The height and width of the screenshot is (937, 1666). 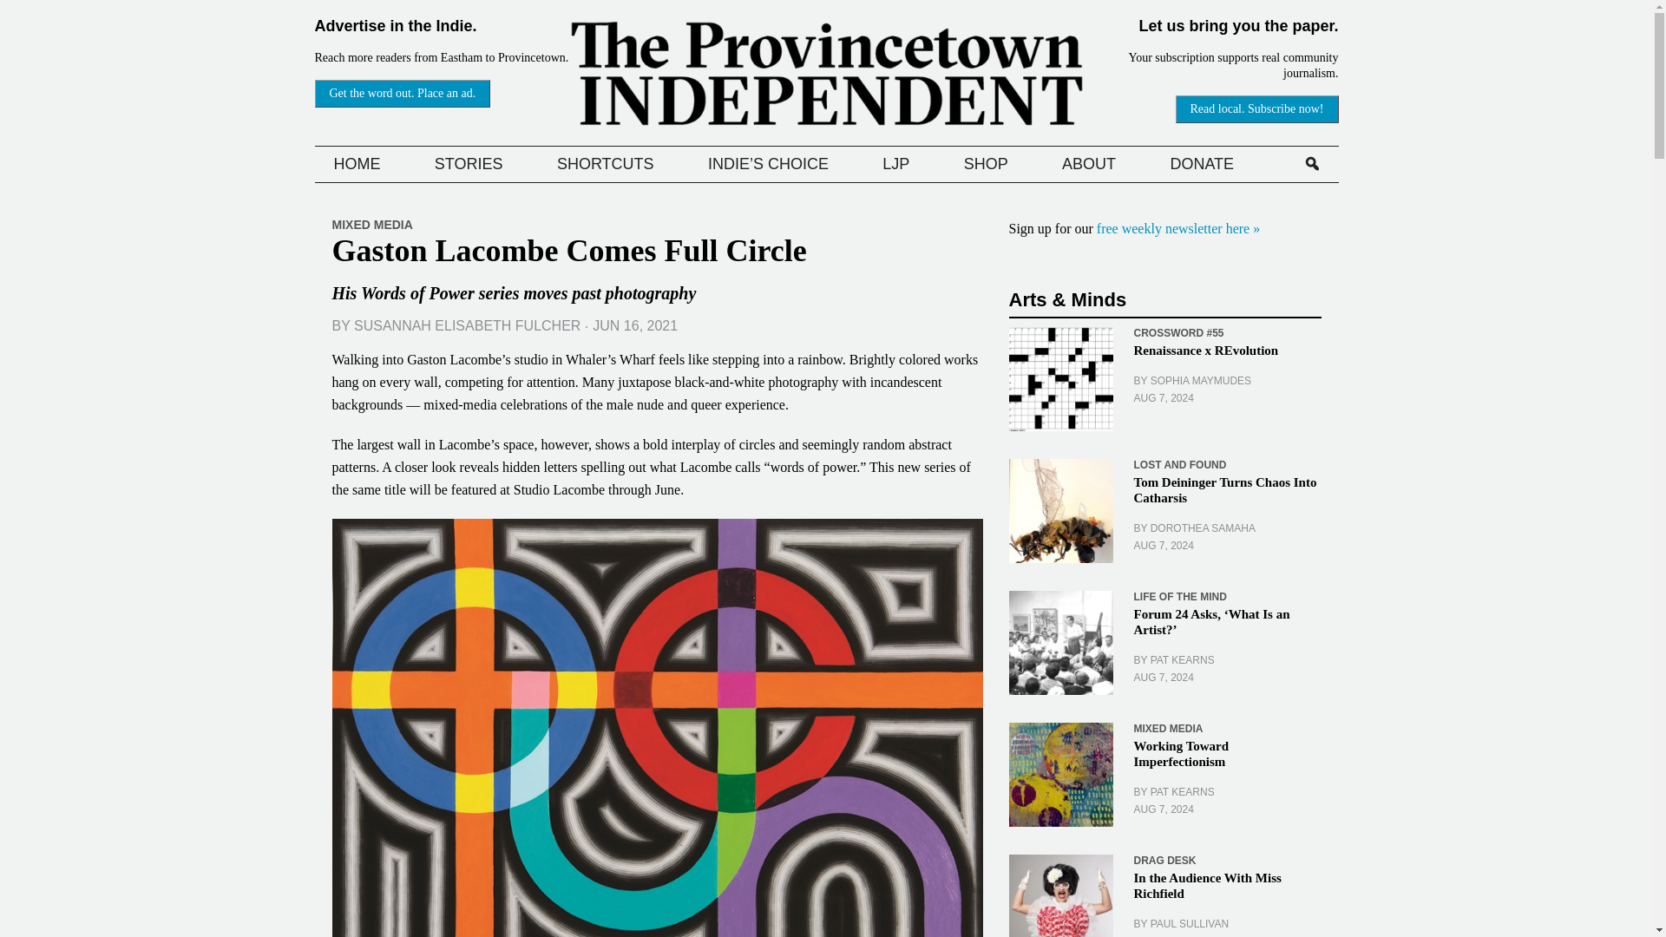 I want to click on ABOUT, so click(x=1088, y=163).